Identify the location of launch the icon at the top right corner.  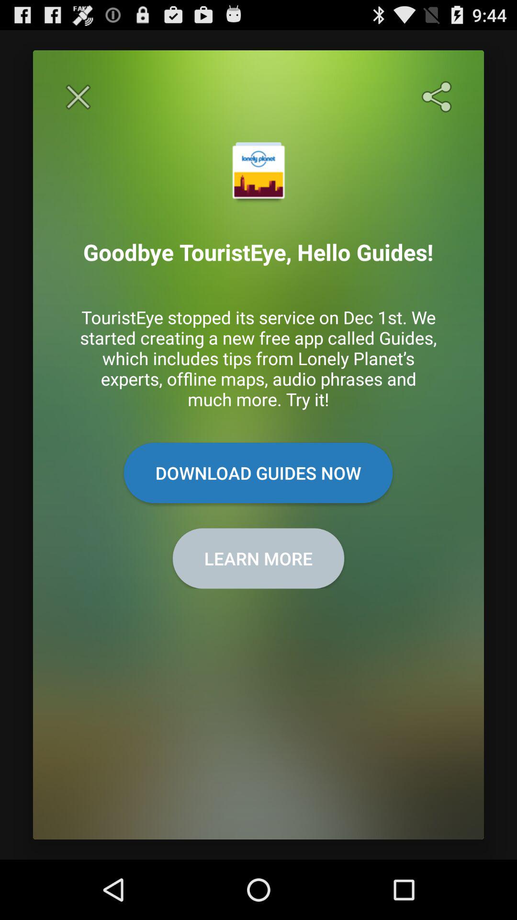
(438, 97).